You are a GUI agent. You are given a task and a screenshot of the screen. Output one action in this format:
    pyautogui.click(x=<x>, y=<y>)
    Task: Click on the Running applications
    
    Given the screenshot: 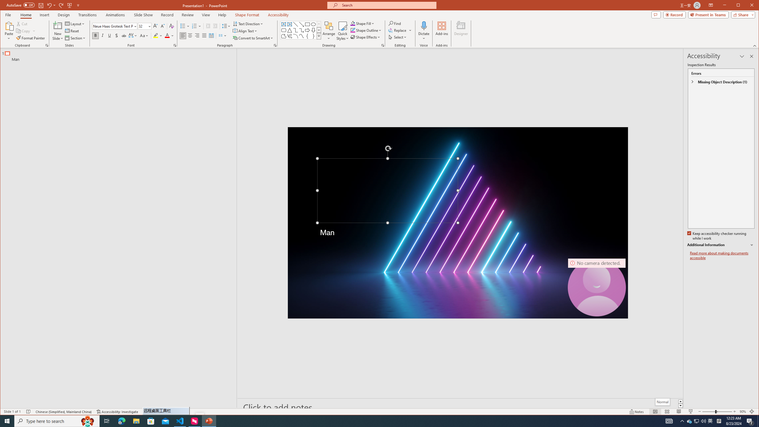 What is the action you would take?
    pyautogui.click(x=365, y=421)
    